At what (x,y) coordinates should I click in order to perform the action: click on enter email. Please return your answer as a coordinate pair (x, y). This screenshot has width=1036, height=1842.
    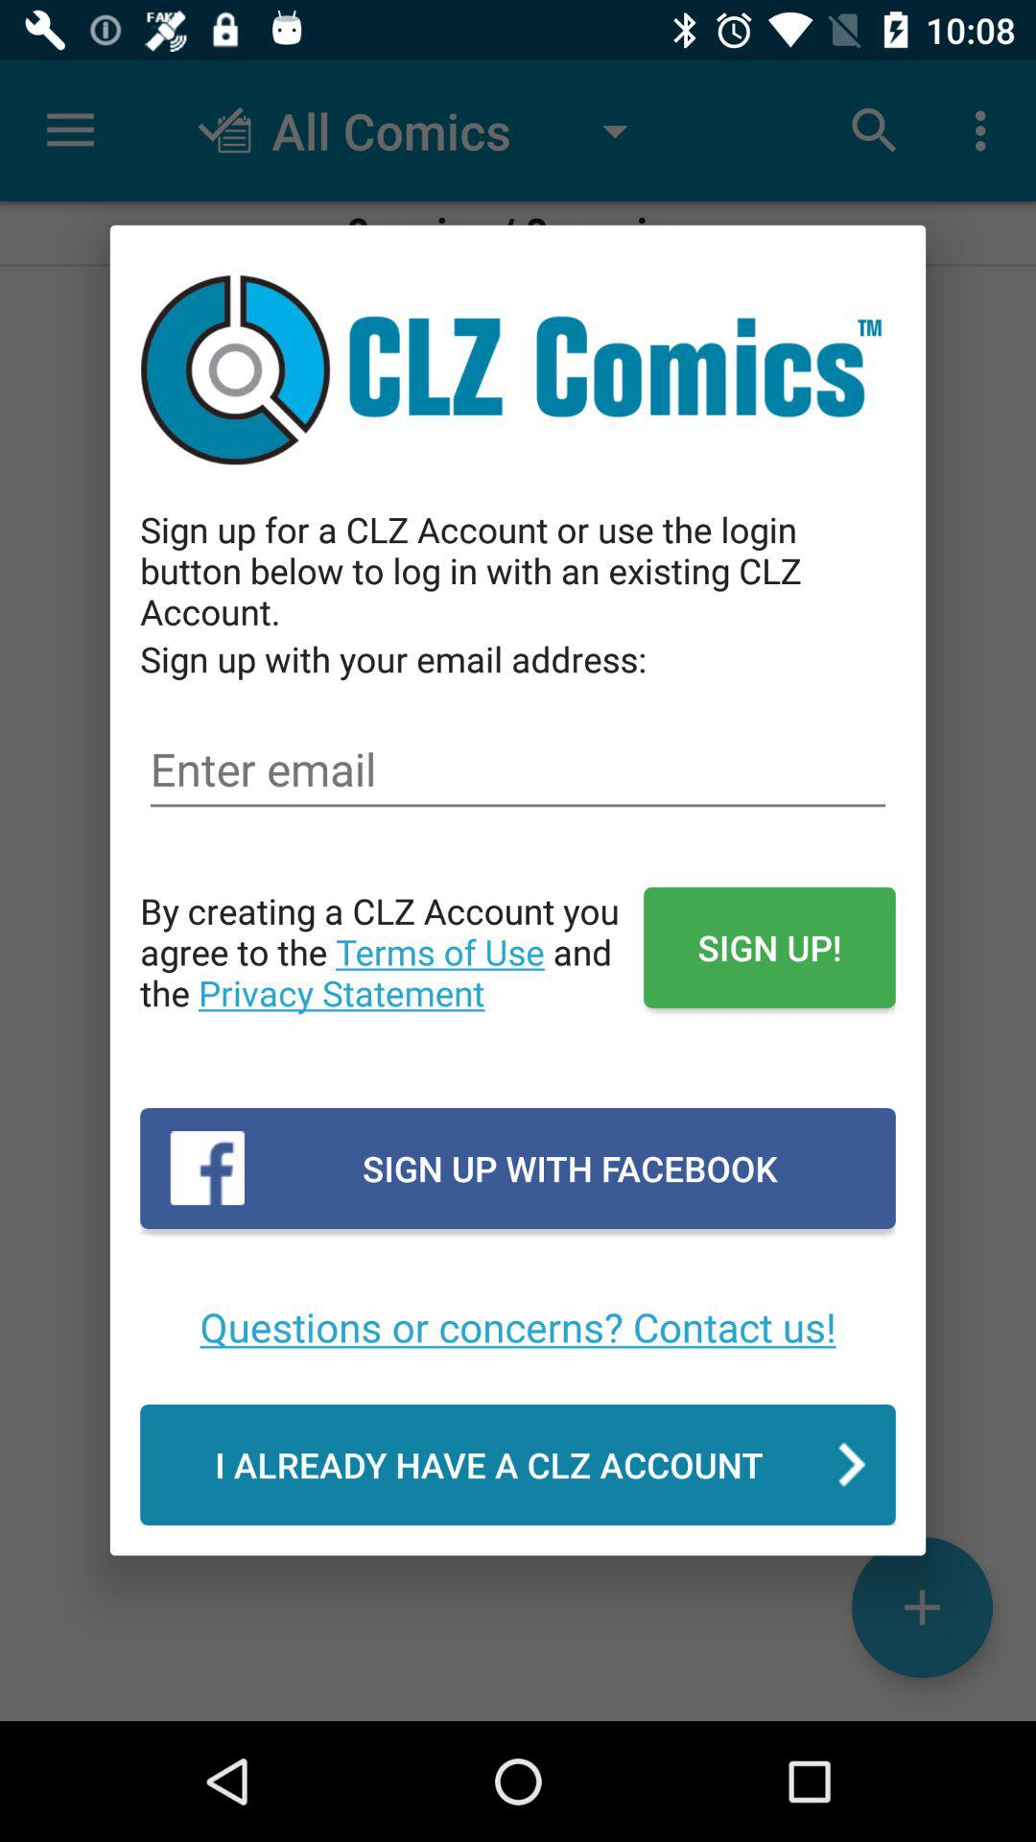
    Looking at the image, I should click on (518, 769).